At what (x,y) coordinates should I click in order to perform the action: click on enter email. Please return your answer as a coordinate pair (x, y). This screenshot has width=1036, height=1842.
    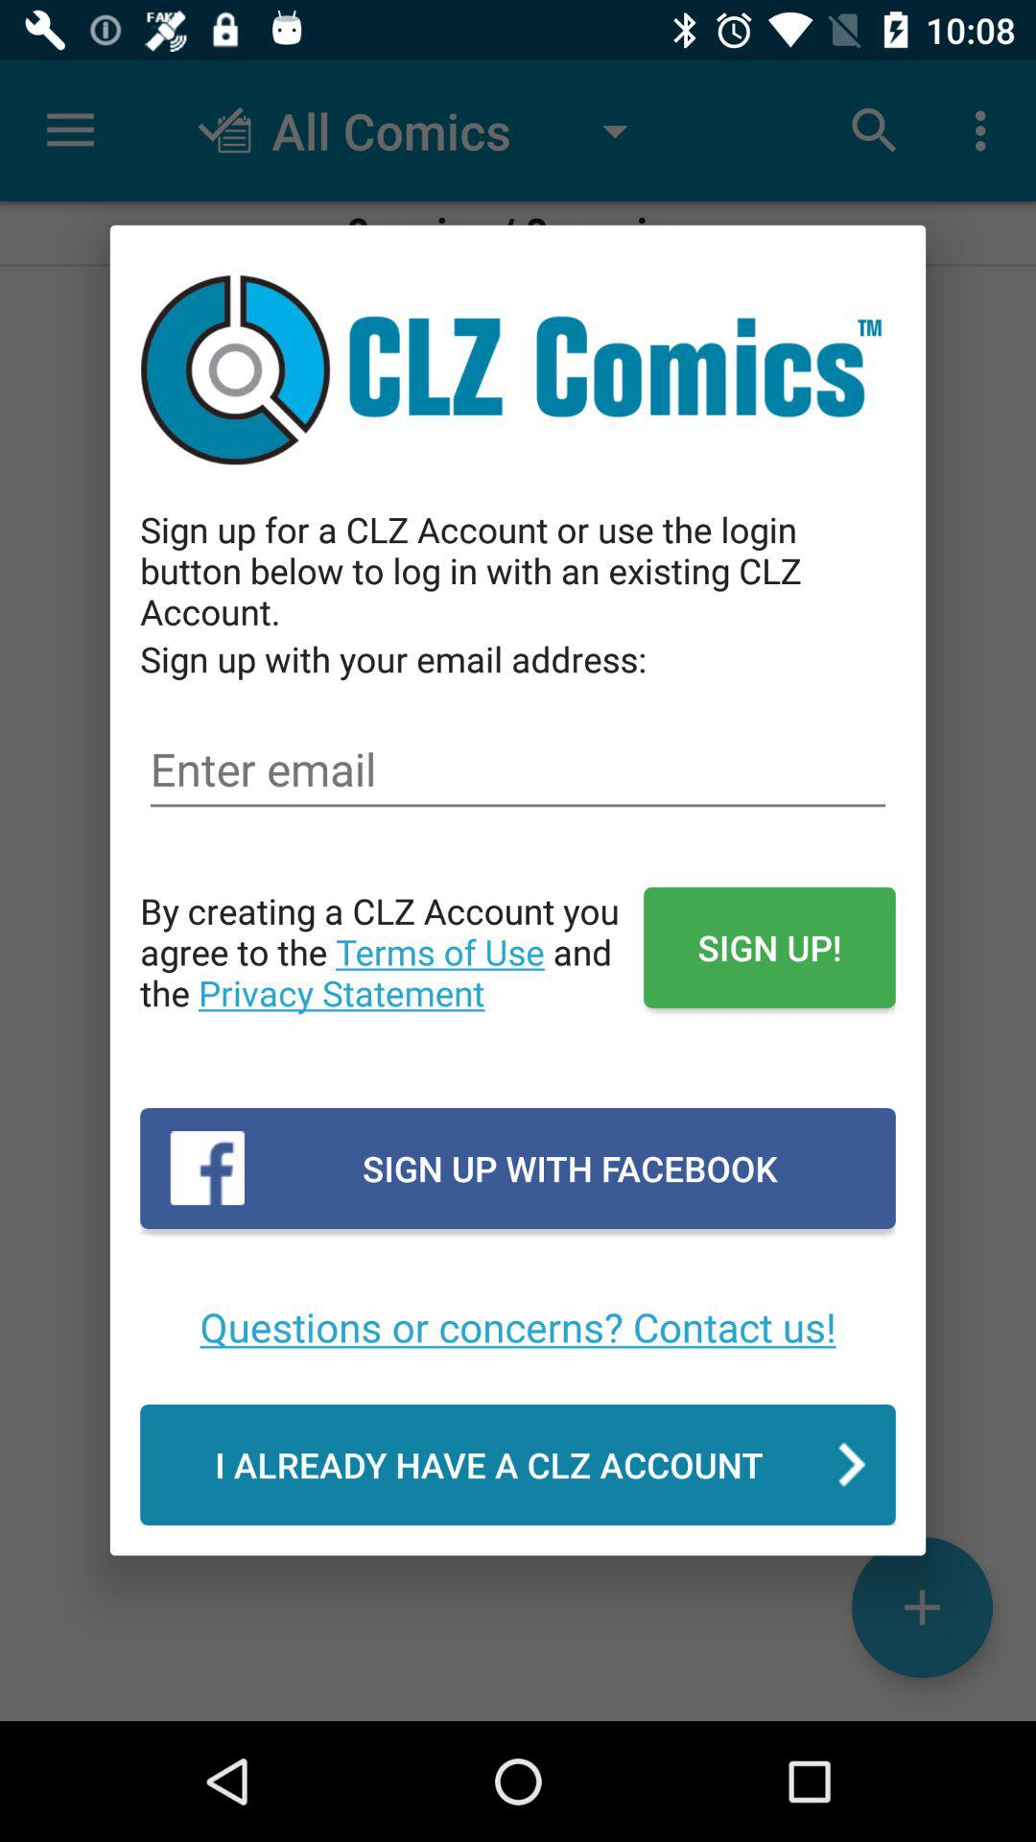
    Looking at the image, I should click on (518, 769).